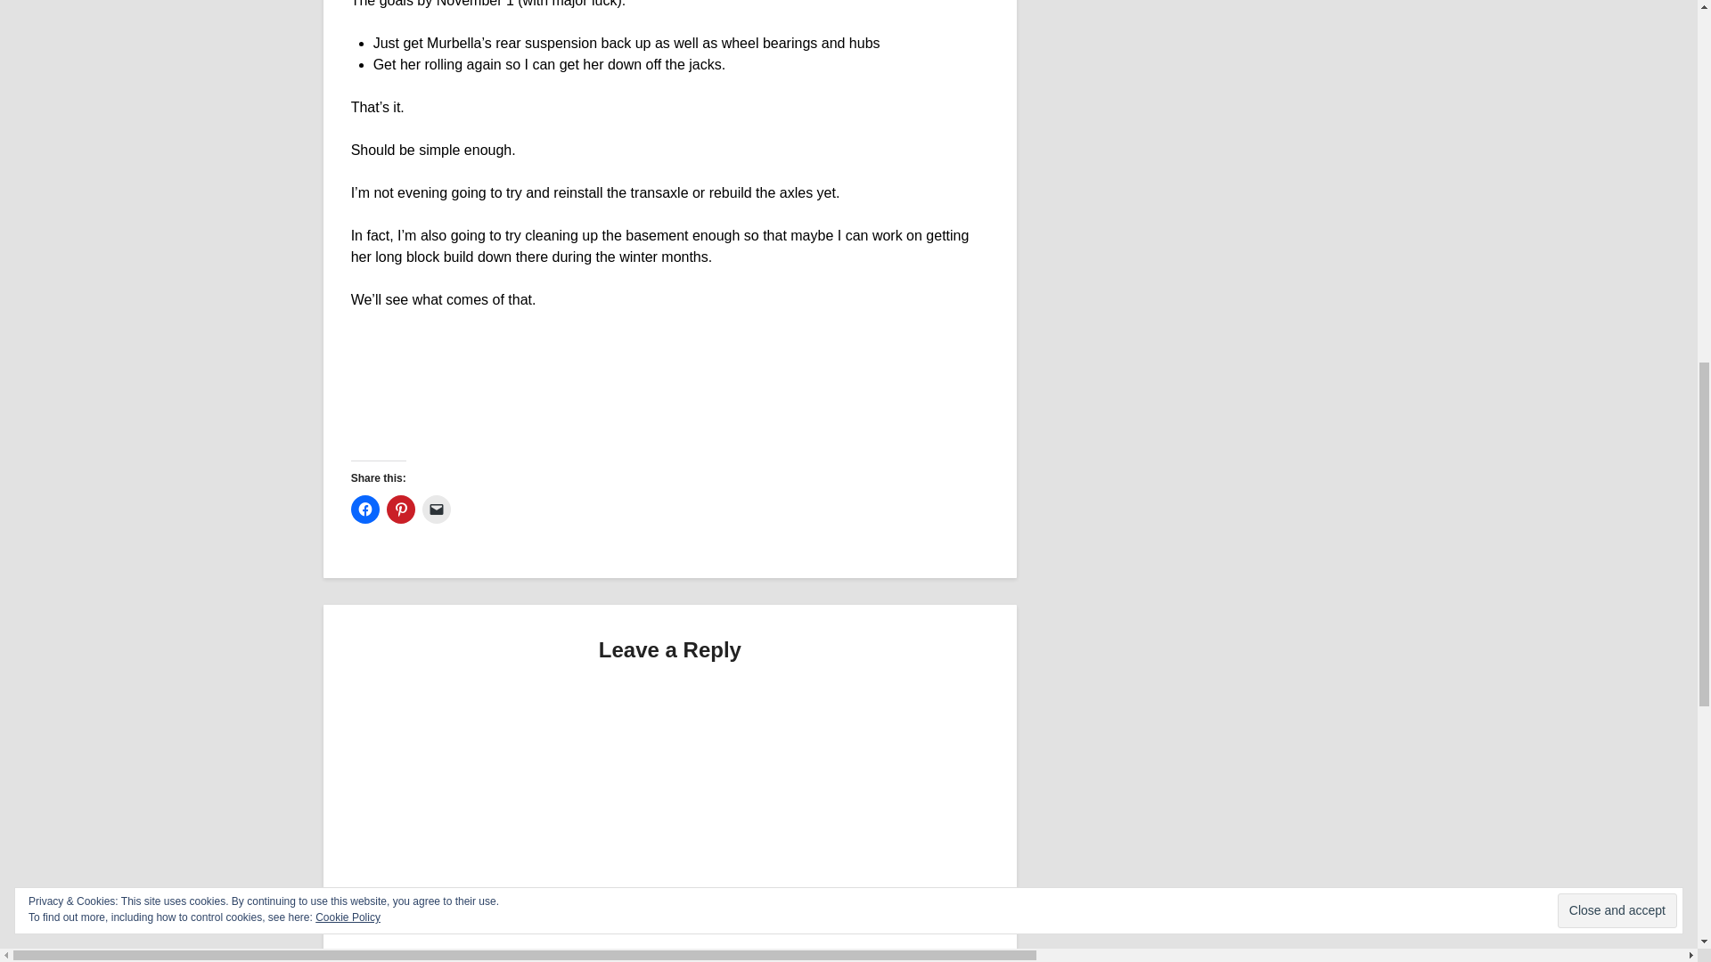 This screenshot has width=1711, height=962. What do you see at coordinates (401, 510) in the screenshot?
I see `Click to share on Pinterest` at bounding box center [401, 510].